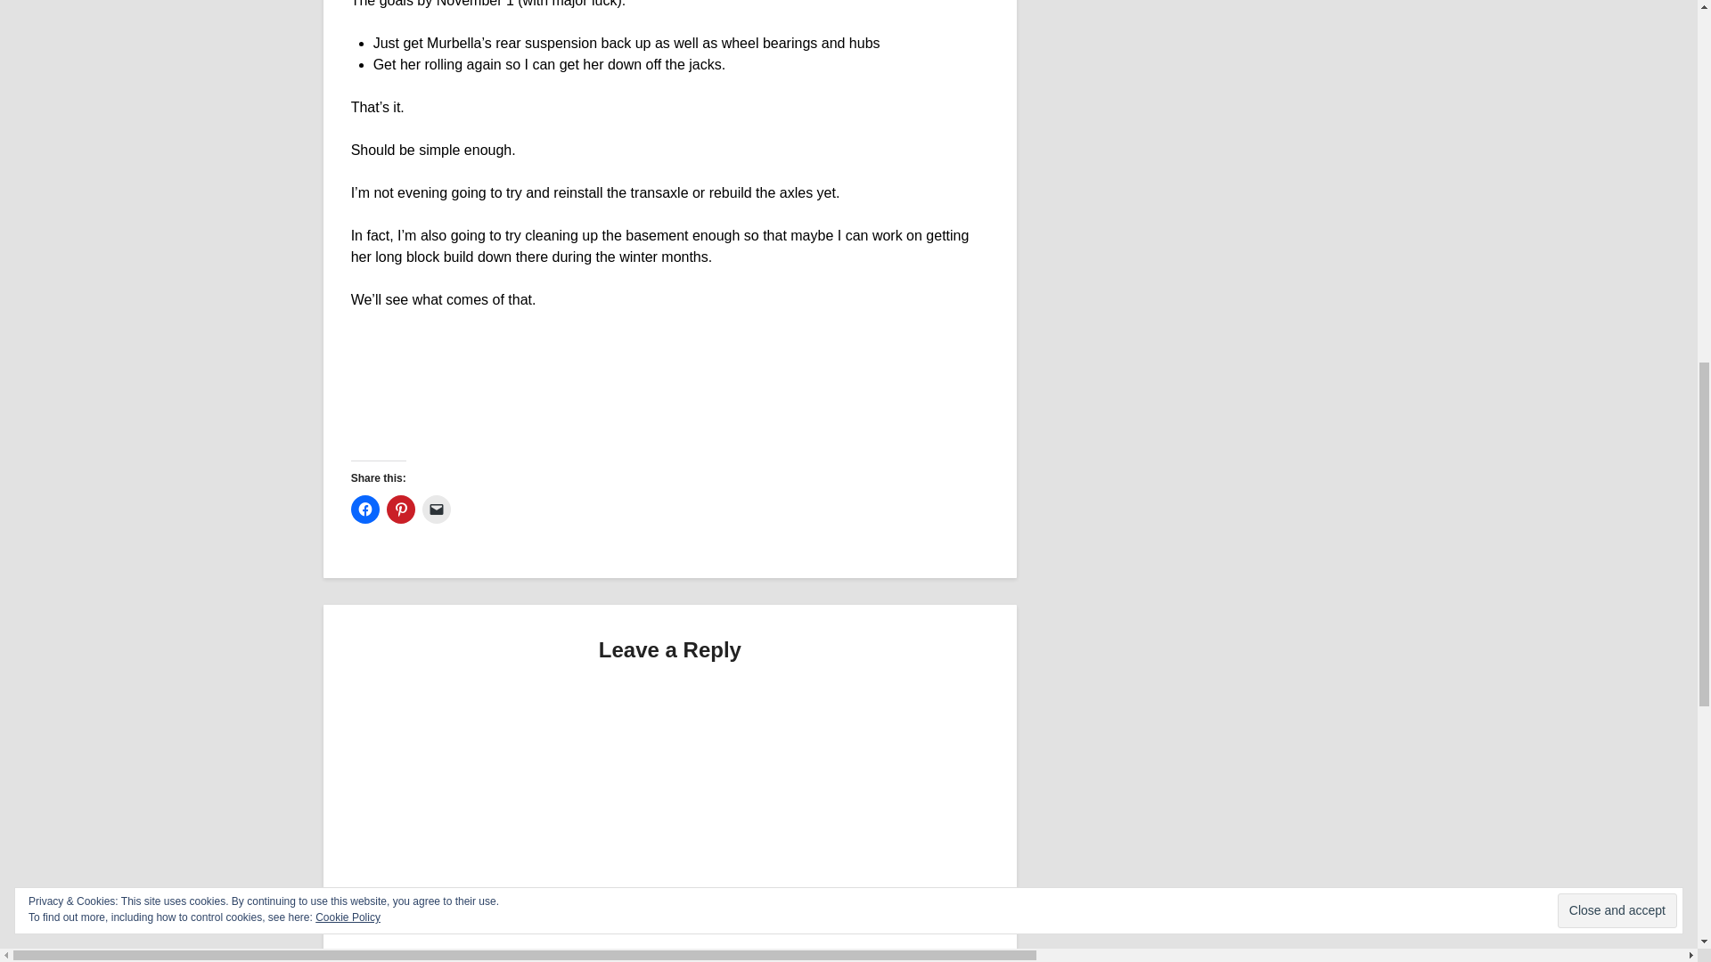 This screenshot has width=1711, height=962. What do you see at coordinates (401, 510) in the screenshot?
I see `Click to share on Pinterest` at bounding box center [401, 510].